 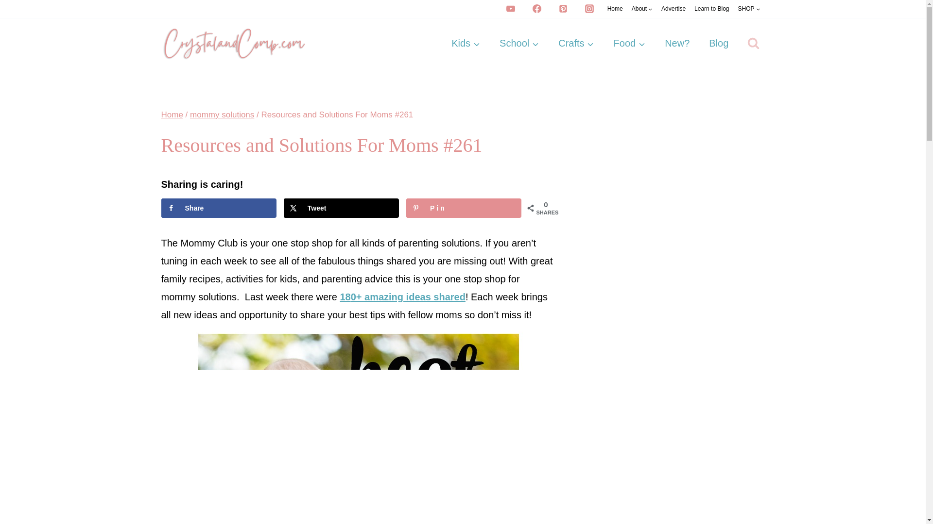 I want to click on SHOP, so click(x=748, y=9).